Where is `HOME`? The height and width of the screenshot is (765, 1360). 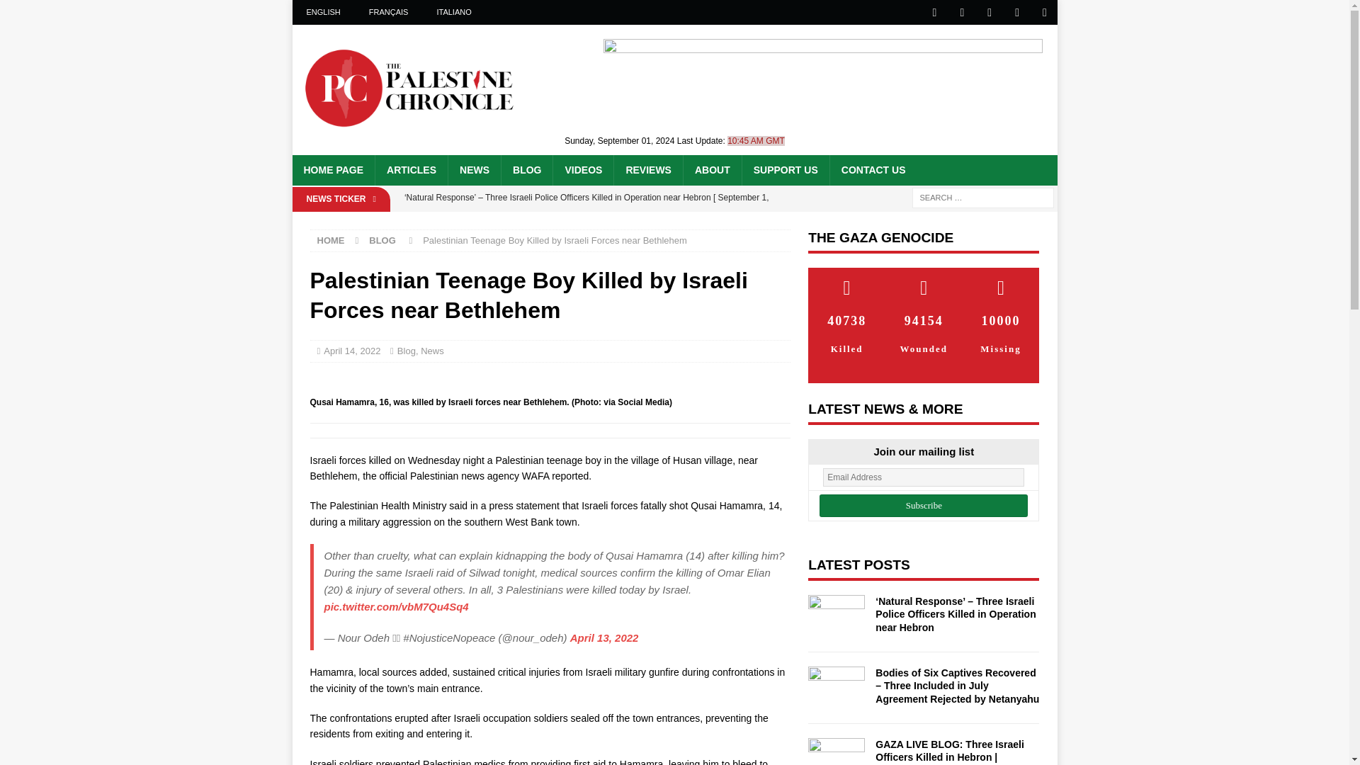
HOME is located at coordinates (331, 239).